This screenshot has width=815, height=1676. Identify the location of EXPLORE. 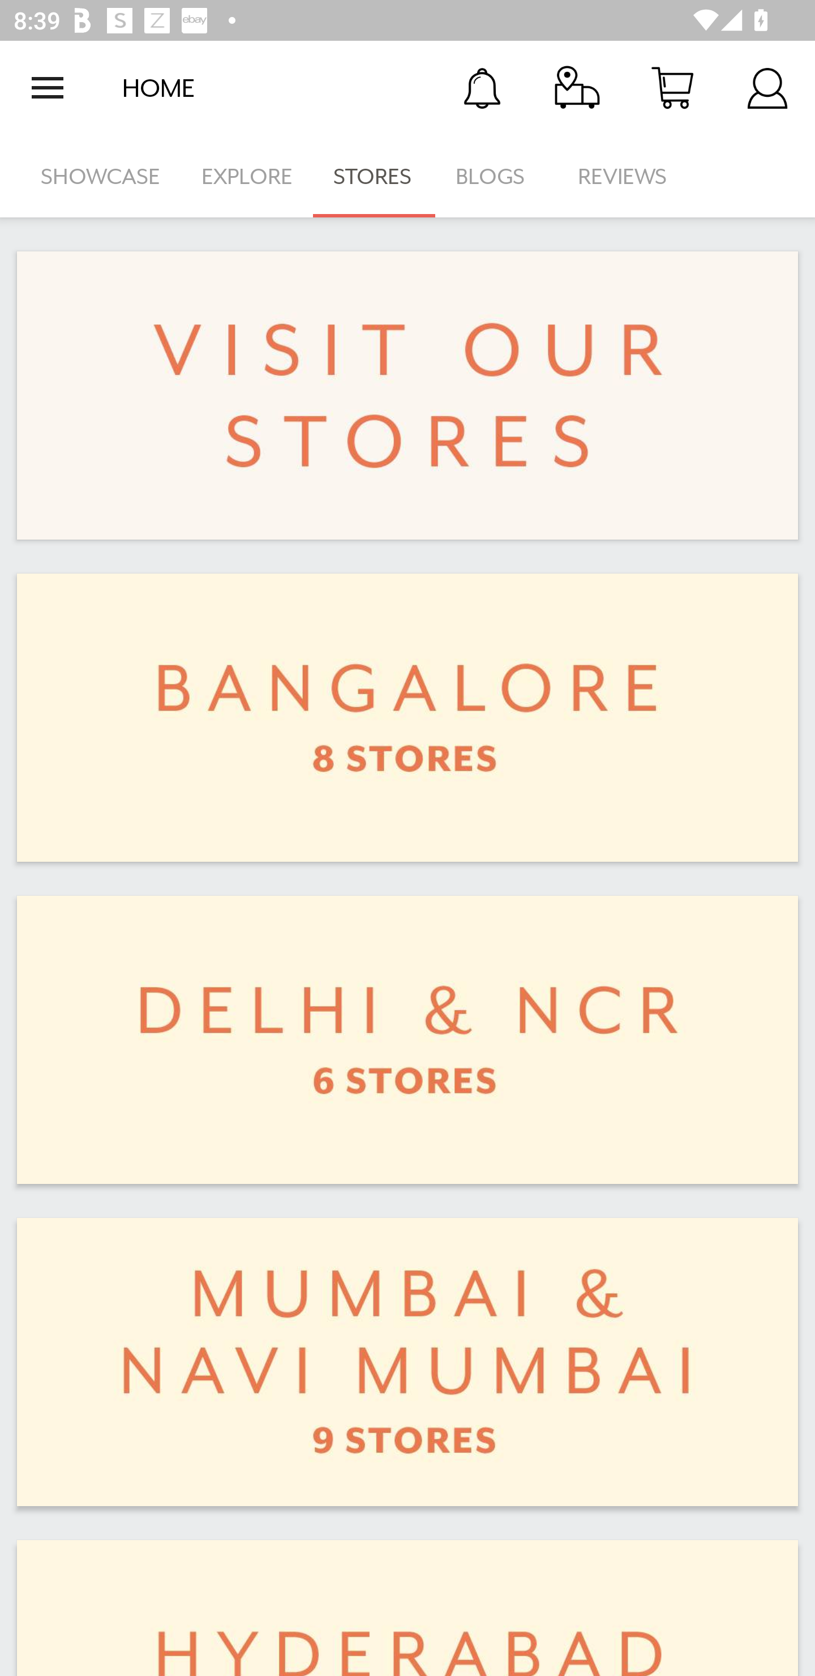
(247, 177).